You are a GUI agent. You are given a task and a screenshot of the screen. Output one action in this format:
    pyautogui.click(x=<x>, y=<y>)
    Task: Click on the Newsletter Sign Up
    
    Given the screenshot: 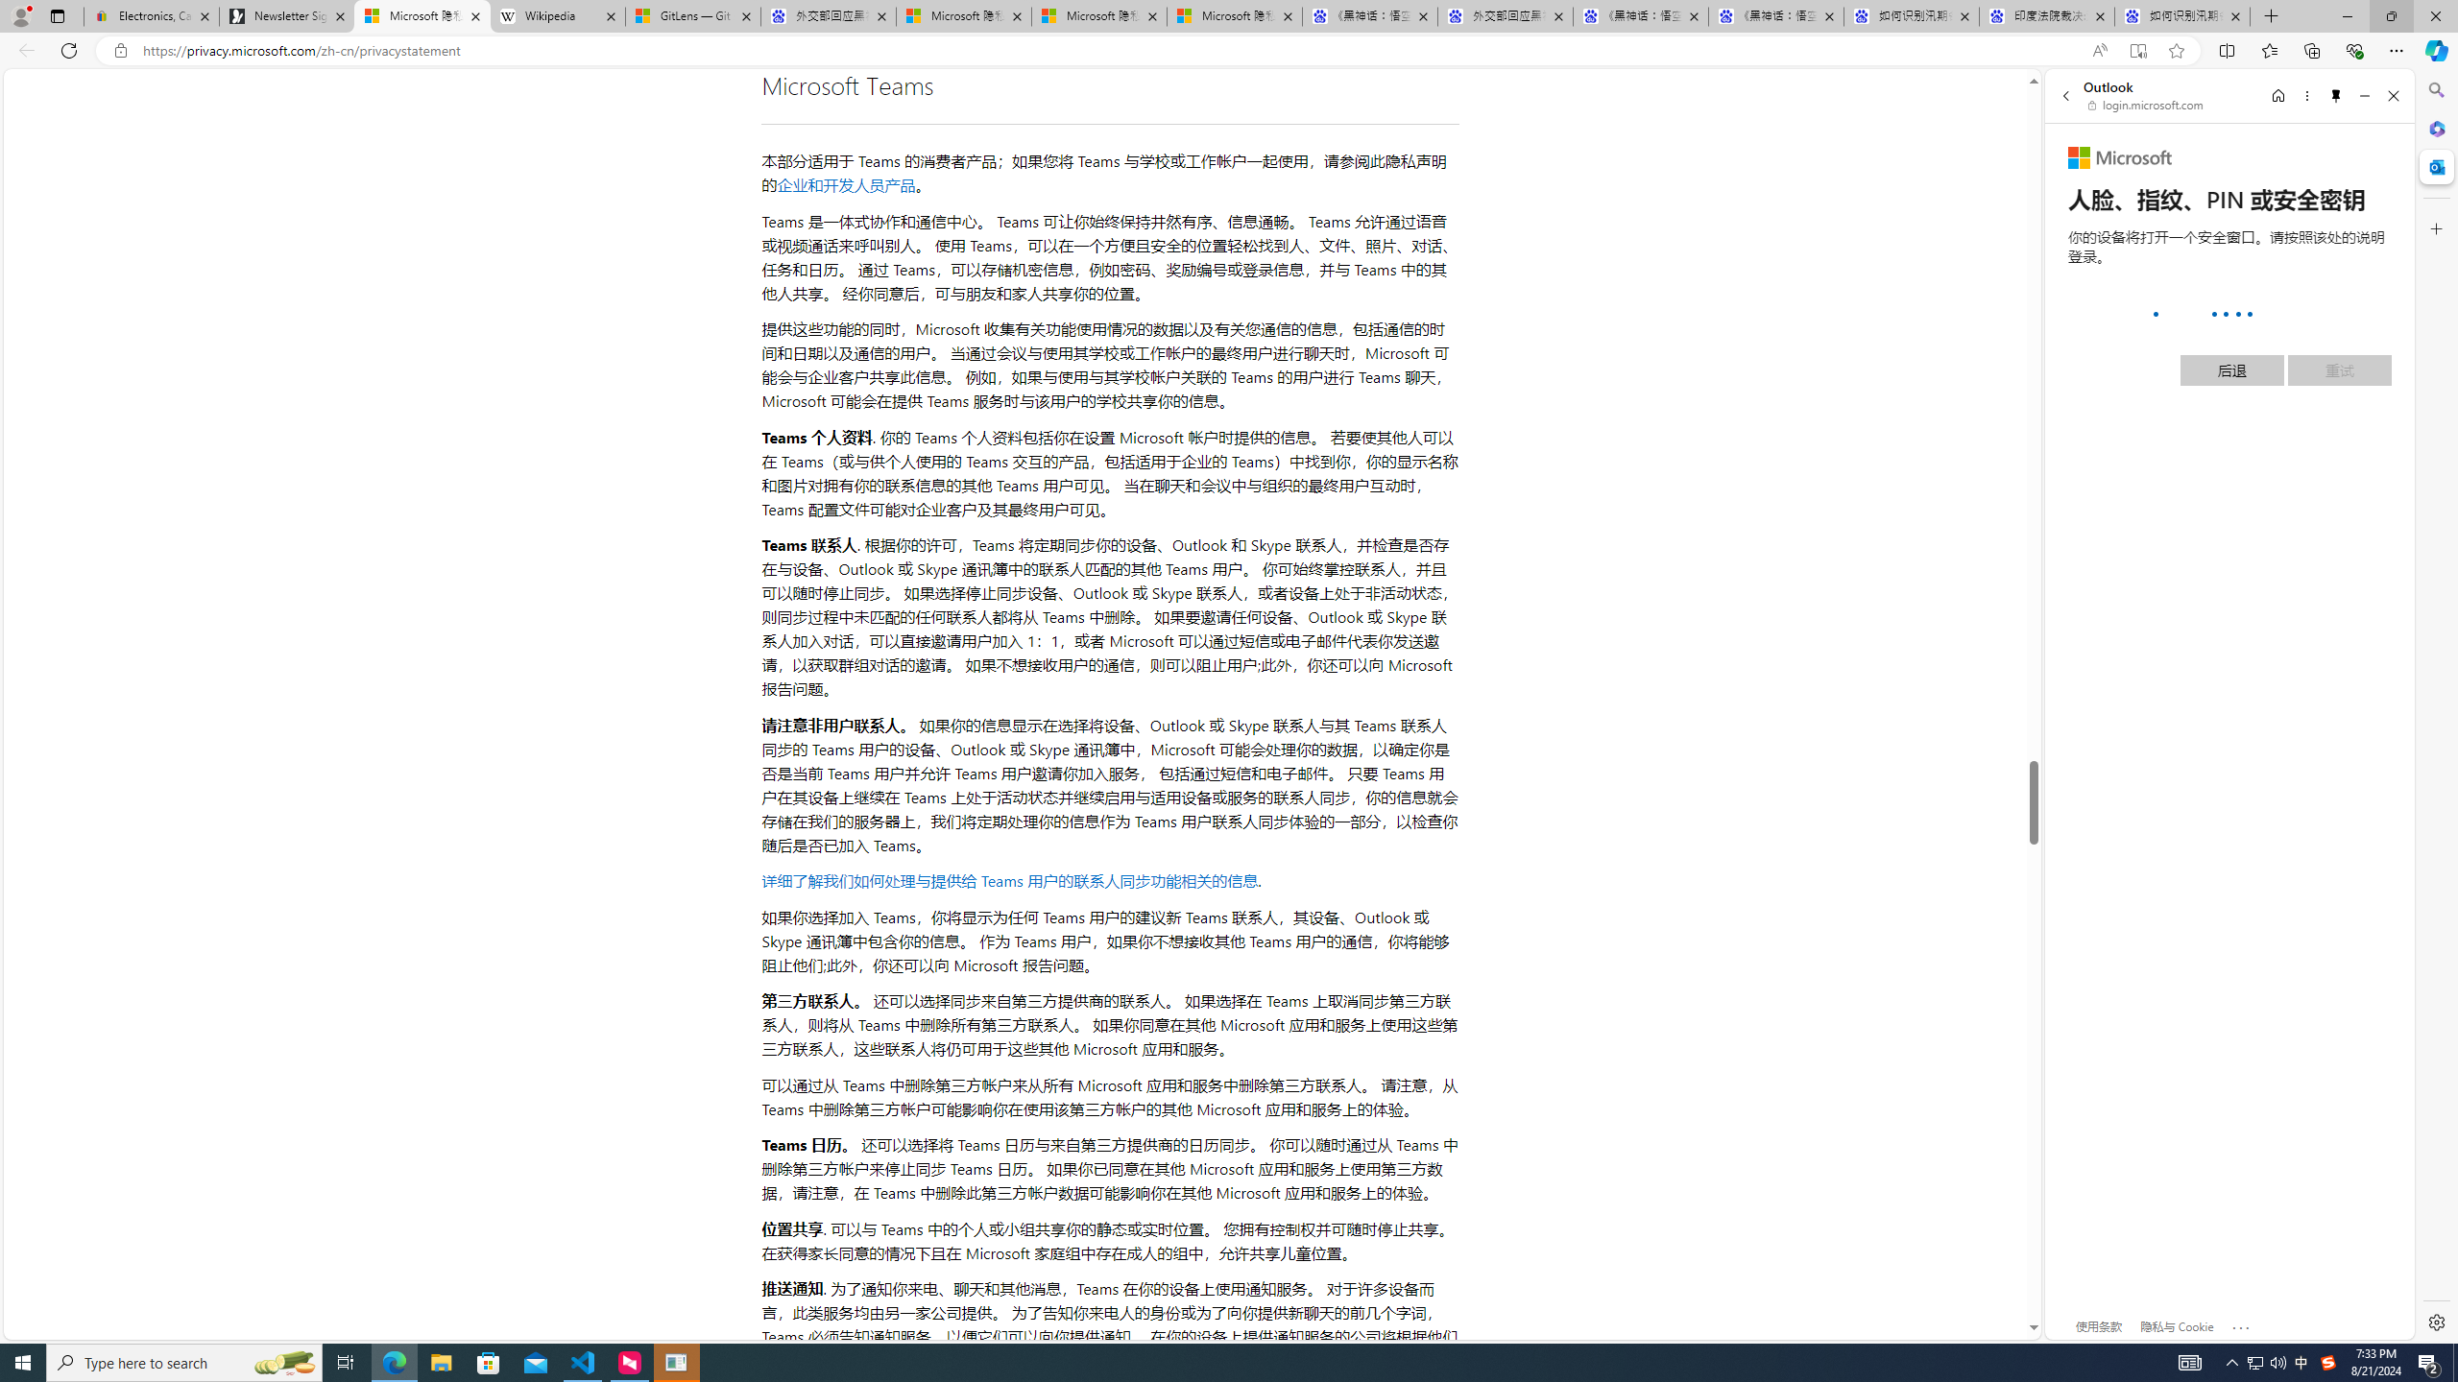 What is the action you would take?
    pyautogui.click(x=287, y=16)
    